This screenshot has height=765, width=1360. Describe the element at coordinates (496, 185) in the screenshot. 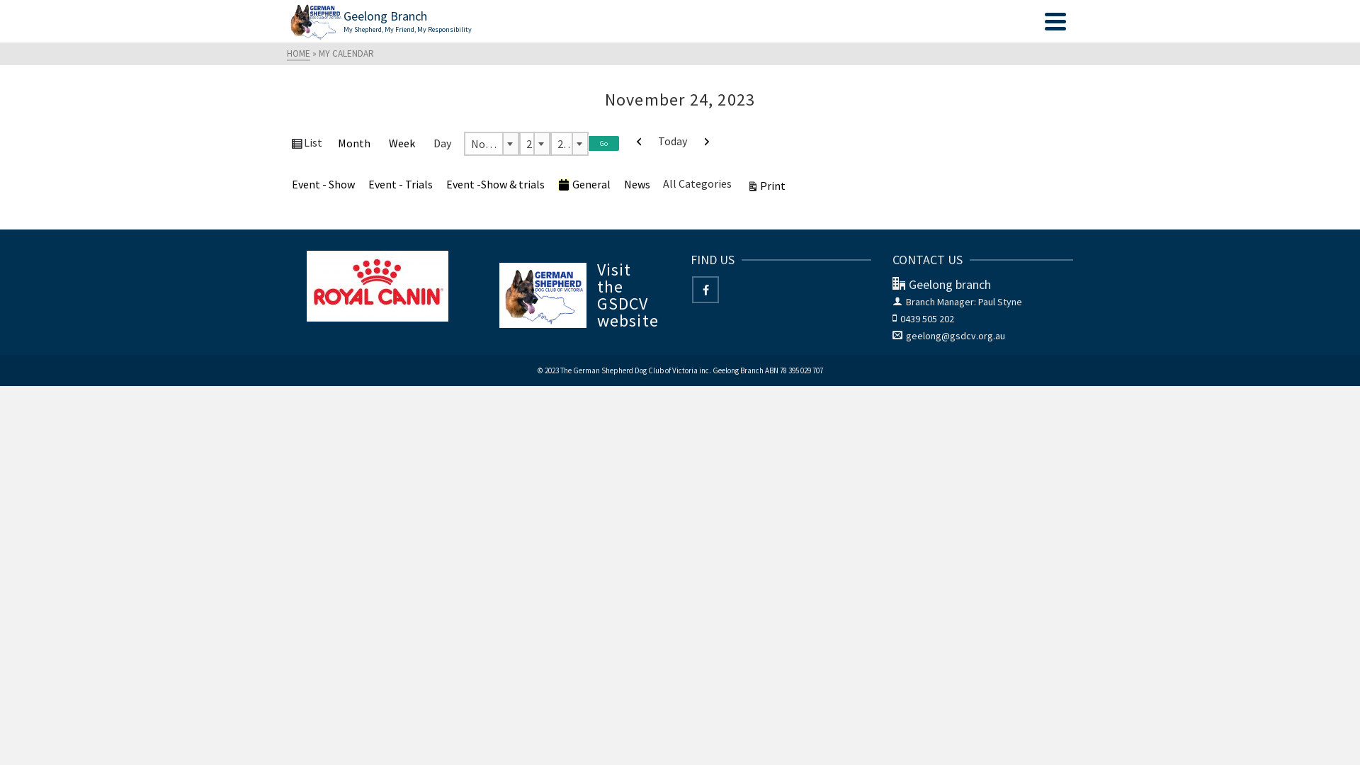

I see `Event -Show & trials` at that location.